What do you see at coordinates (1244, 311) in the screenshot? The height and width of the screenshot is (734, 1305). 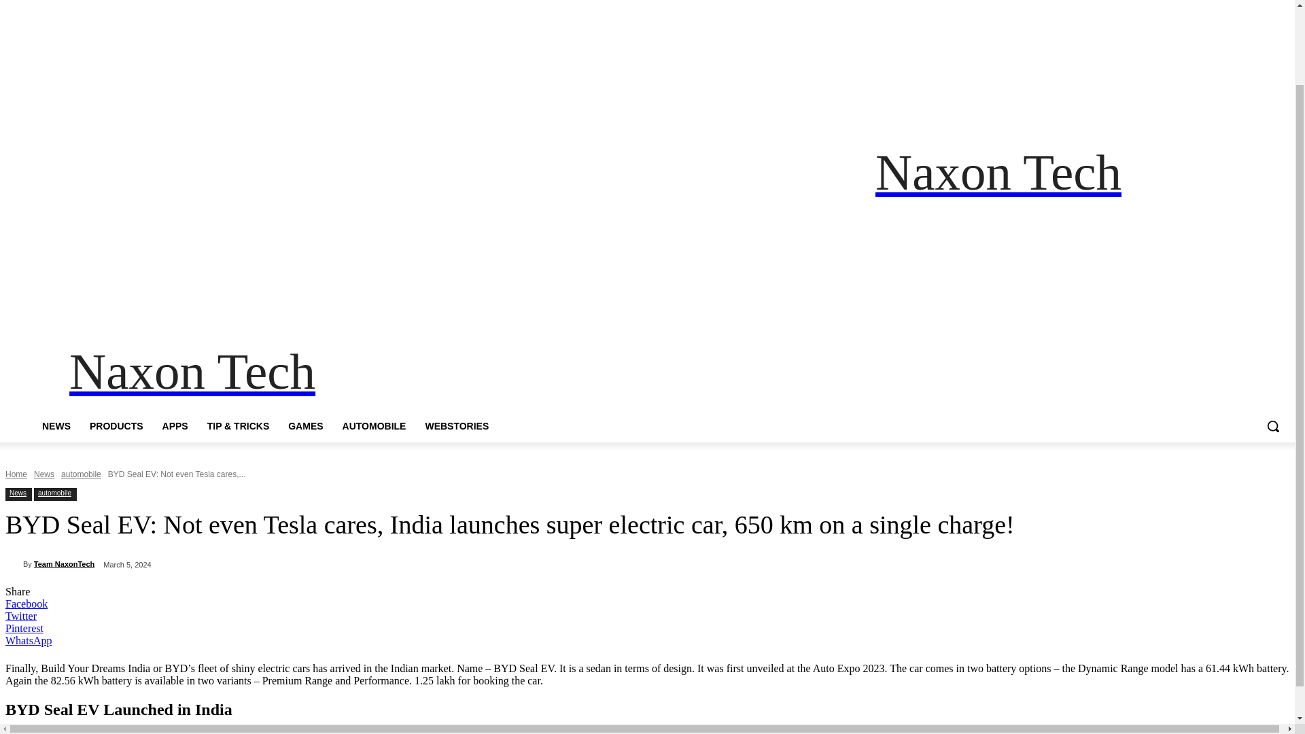 I see `Youtube` at bounding box center [1244, 311].